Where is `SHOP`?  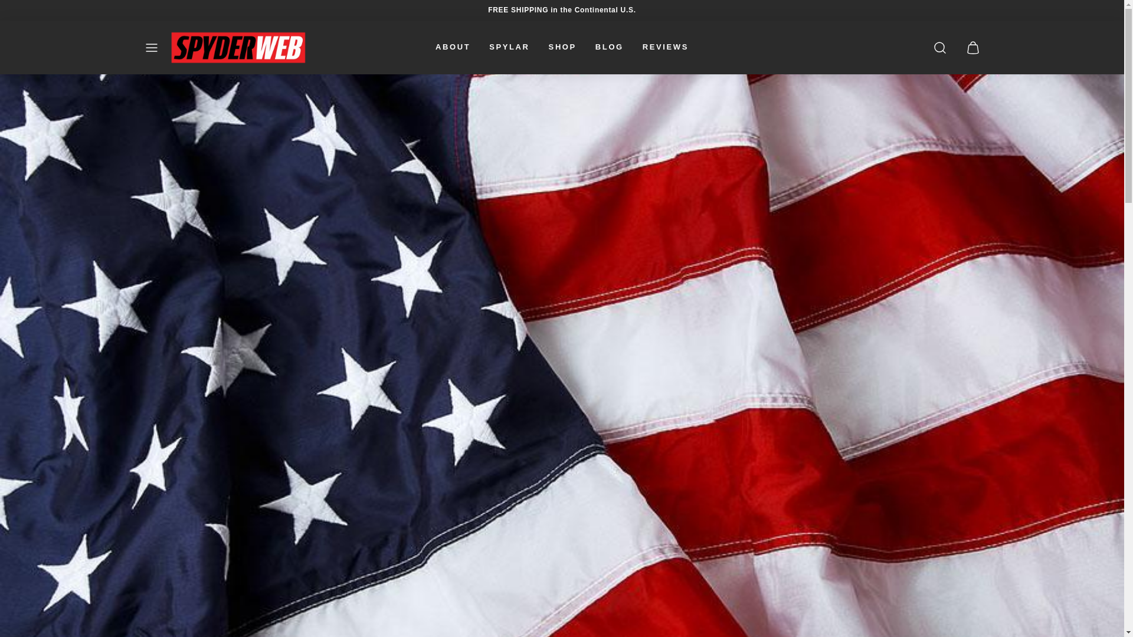 SHOP is located at coordinates (562, 47).